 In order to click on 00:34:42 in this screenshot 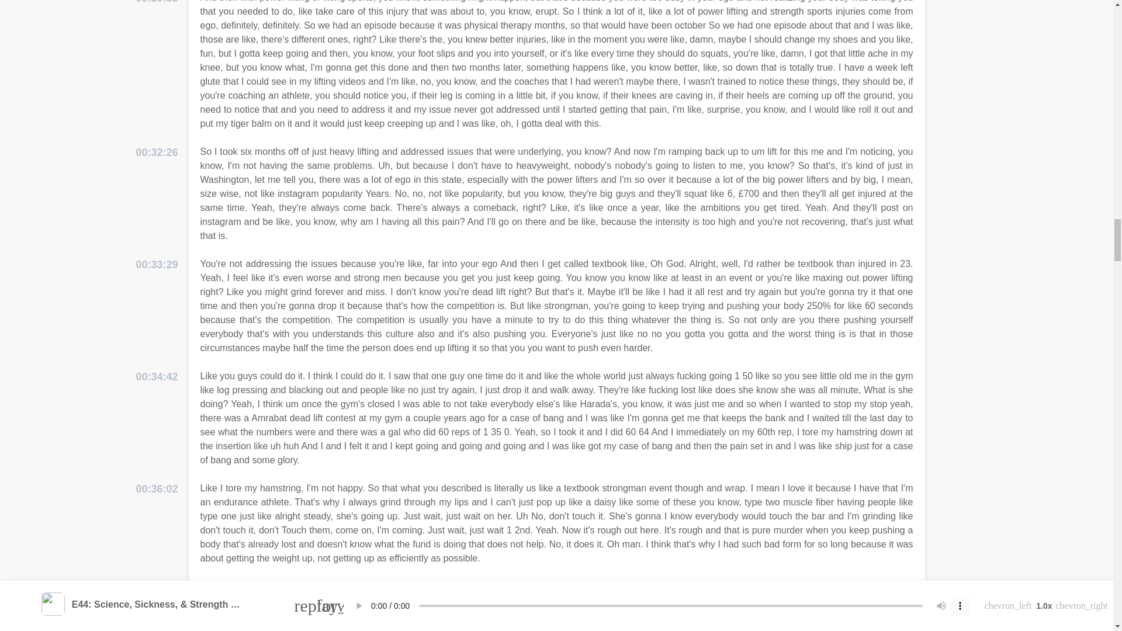, I will do `click(157, 376)`.